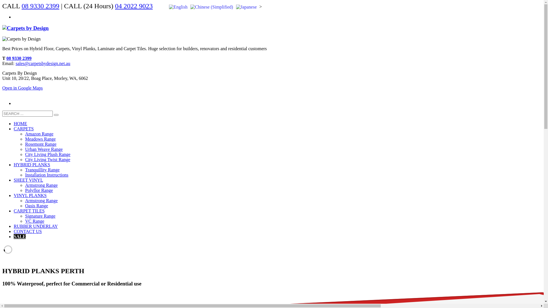 Image resolution: width=548 pixels, height=308 pixels. What do you see at coordinates (36, 226) in the screenshot?
I see `RUBBER UNDERLAY` at bounding box center [36, 226].